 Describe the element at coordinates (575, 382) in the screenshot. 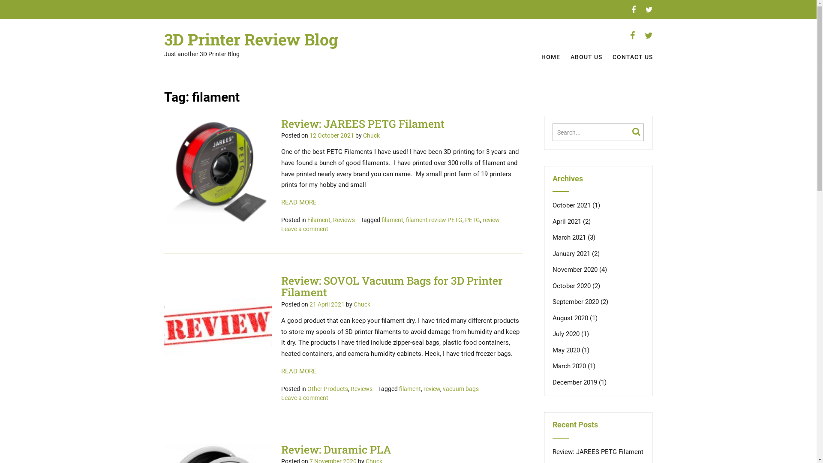

I see `December 2019` at that location.